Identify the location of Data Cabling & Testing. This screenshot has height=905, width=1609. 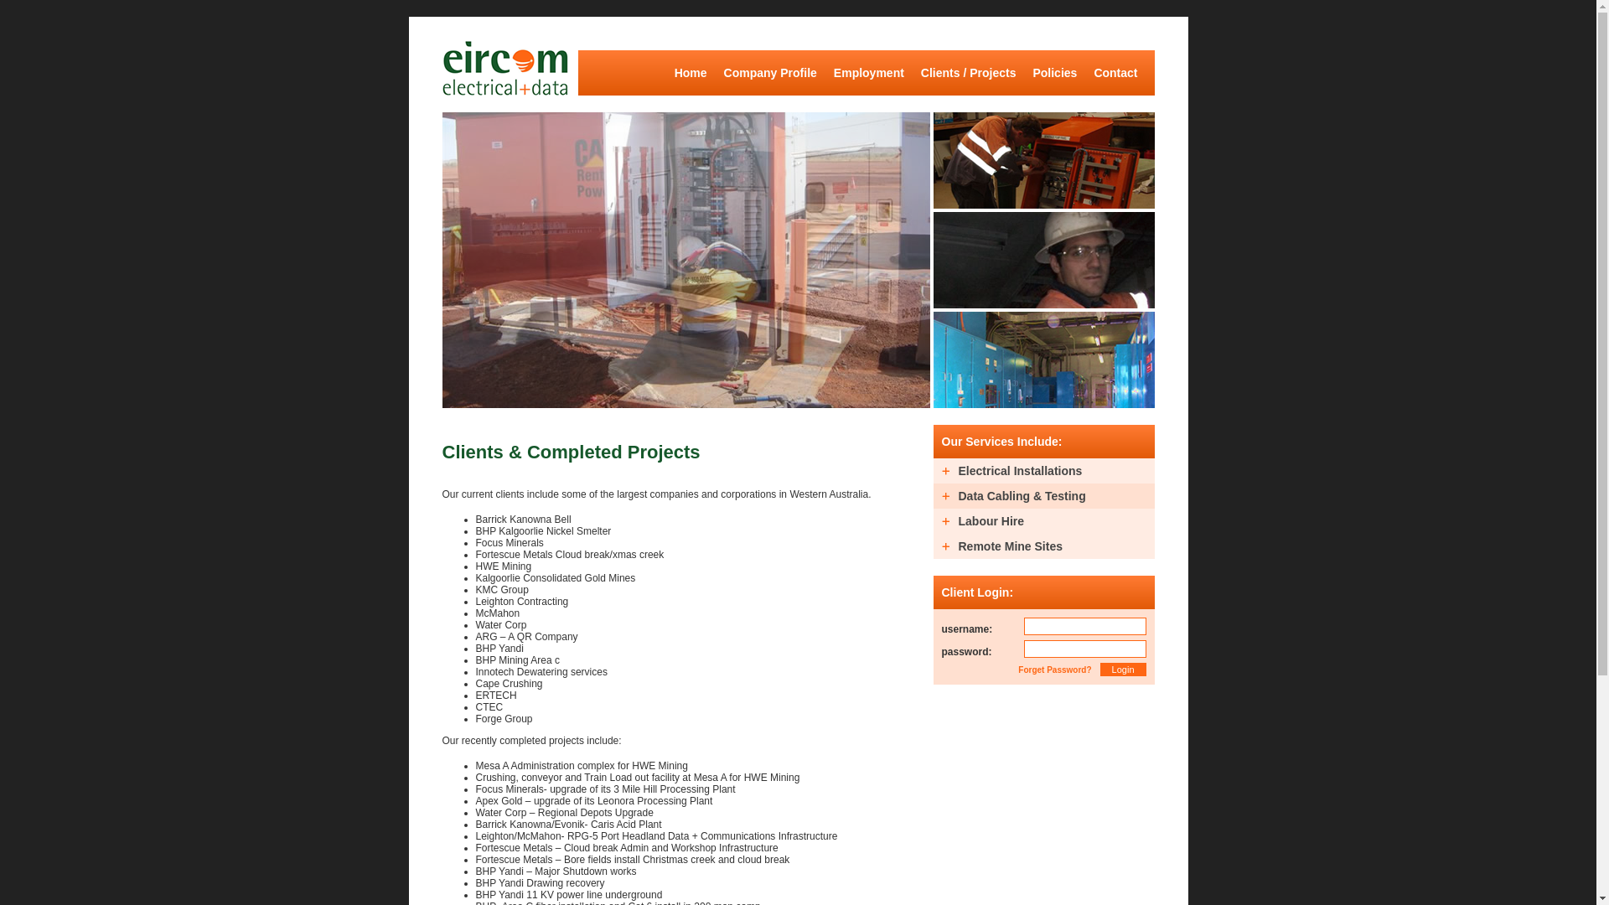
(1044, 496).